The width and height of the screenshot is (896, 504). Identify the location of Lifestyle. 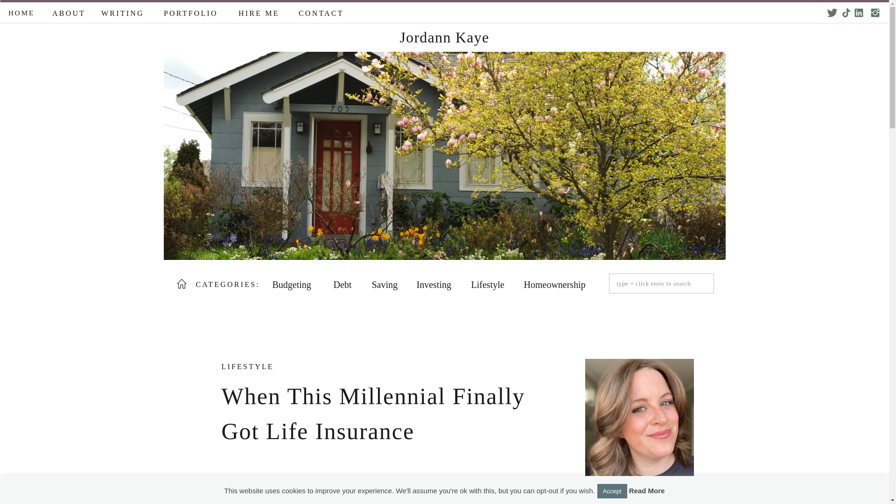
(489, 284).